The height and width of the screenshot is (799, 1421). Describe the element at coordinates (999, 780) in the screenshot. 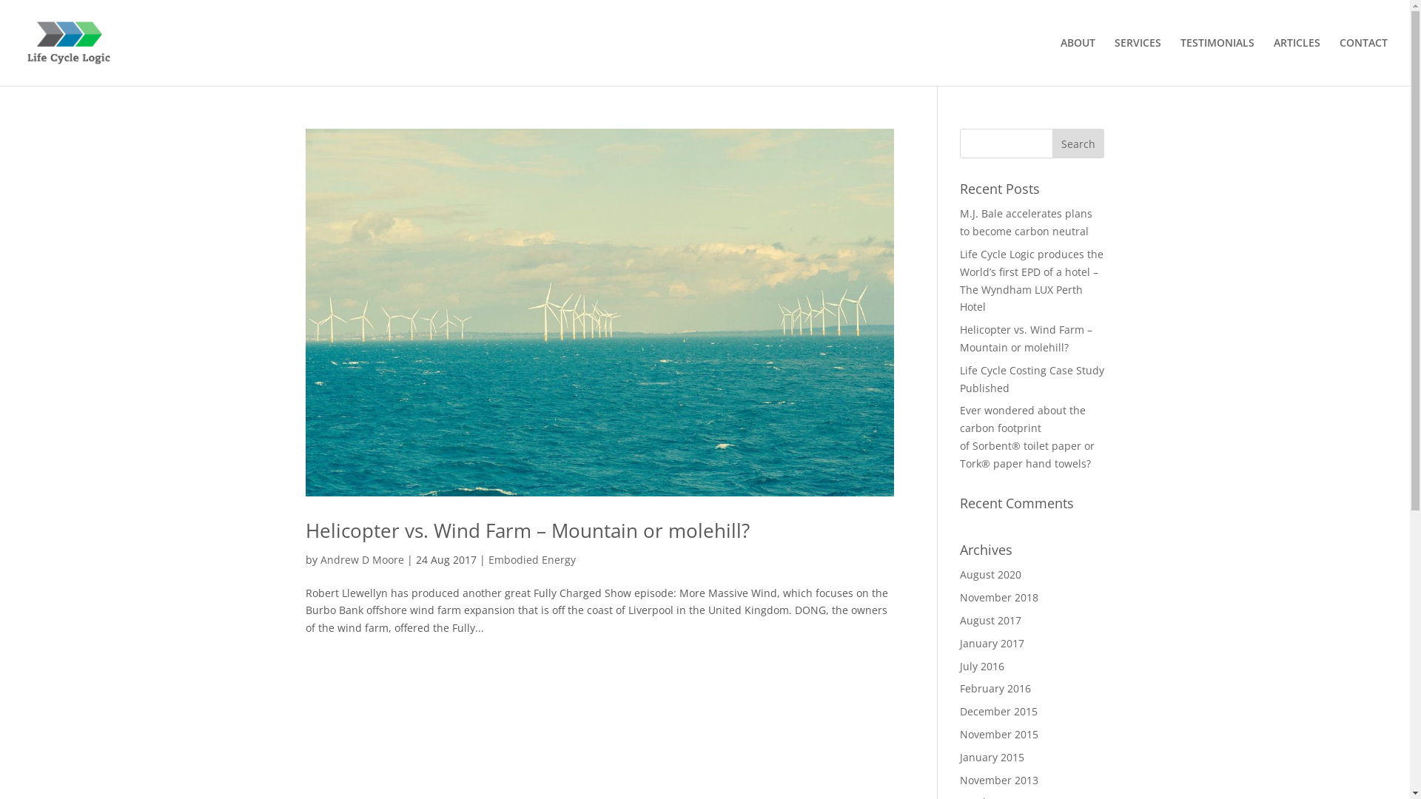

I see `November 2013` at that location.